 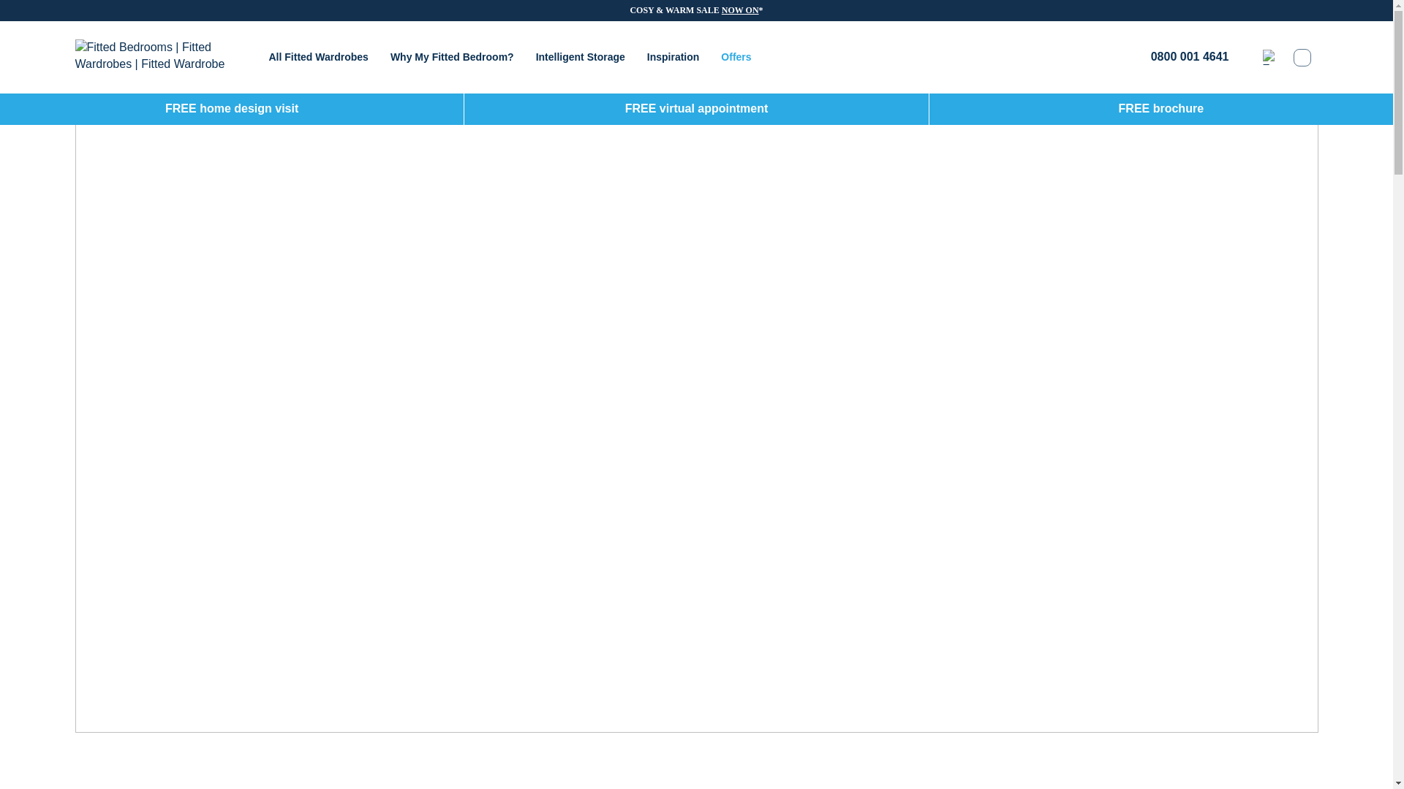 What do you see at coordinates (1179, 57) in the screenshot?
I see `0800 001 4641` at bounding box center [1179, 57].